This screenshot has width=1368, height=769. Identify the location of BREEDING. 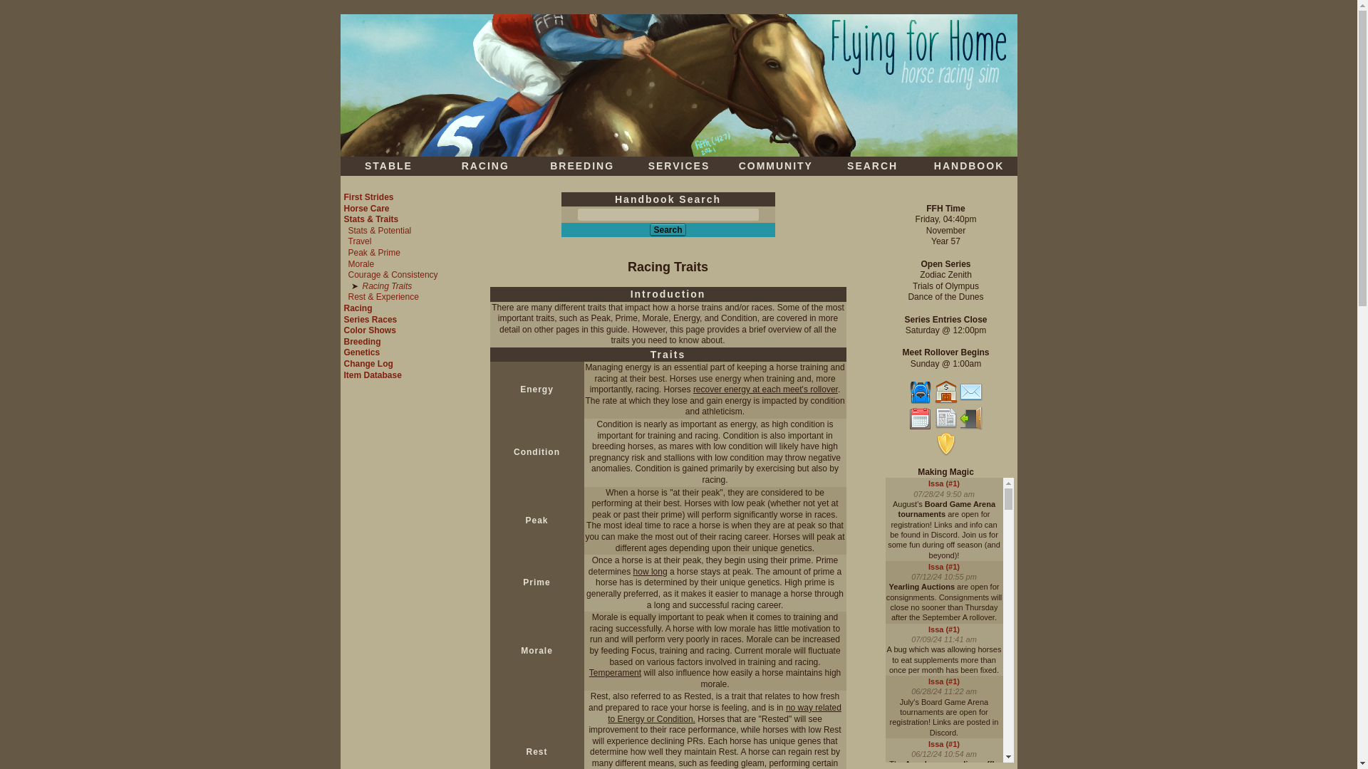
(581, 165).